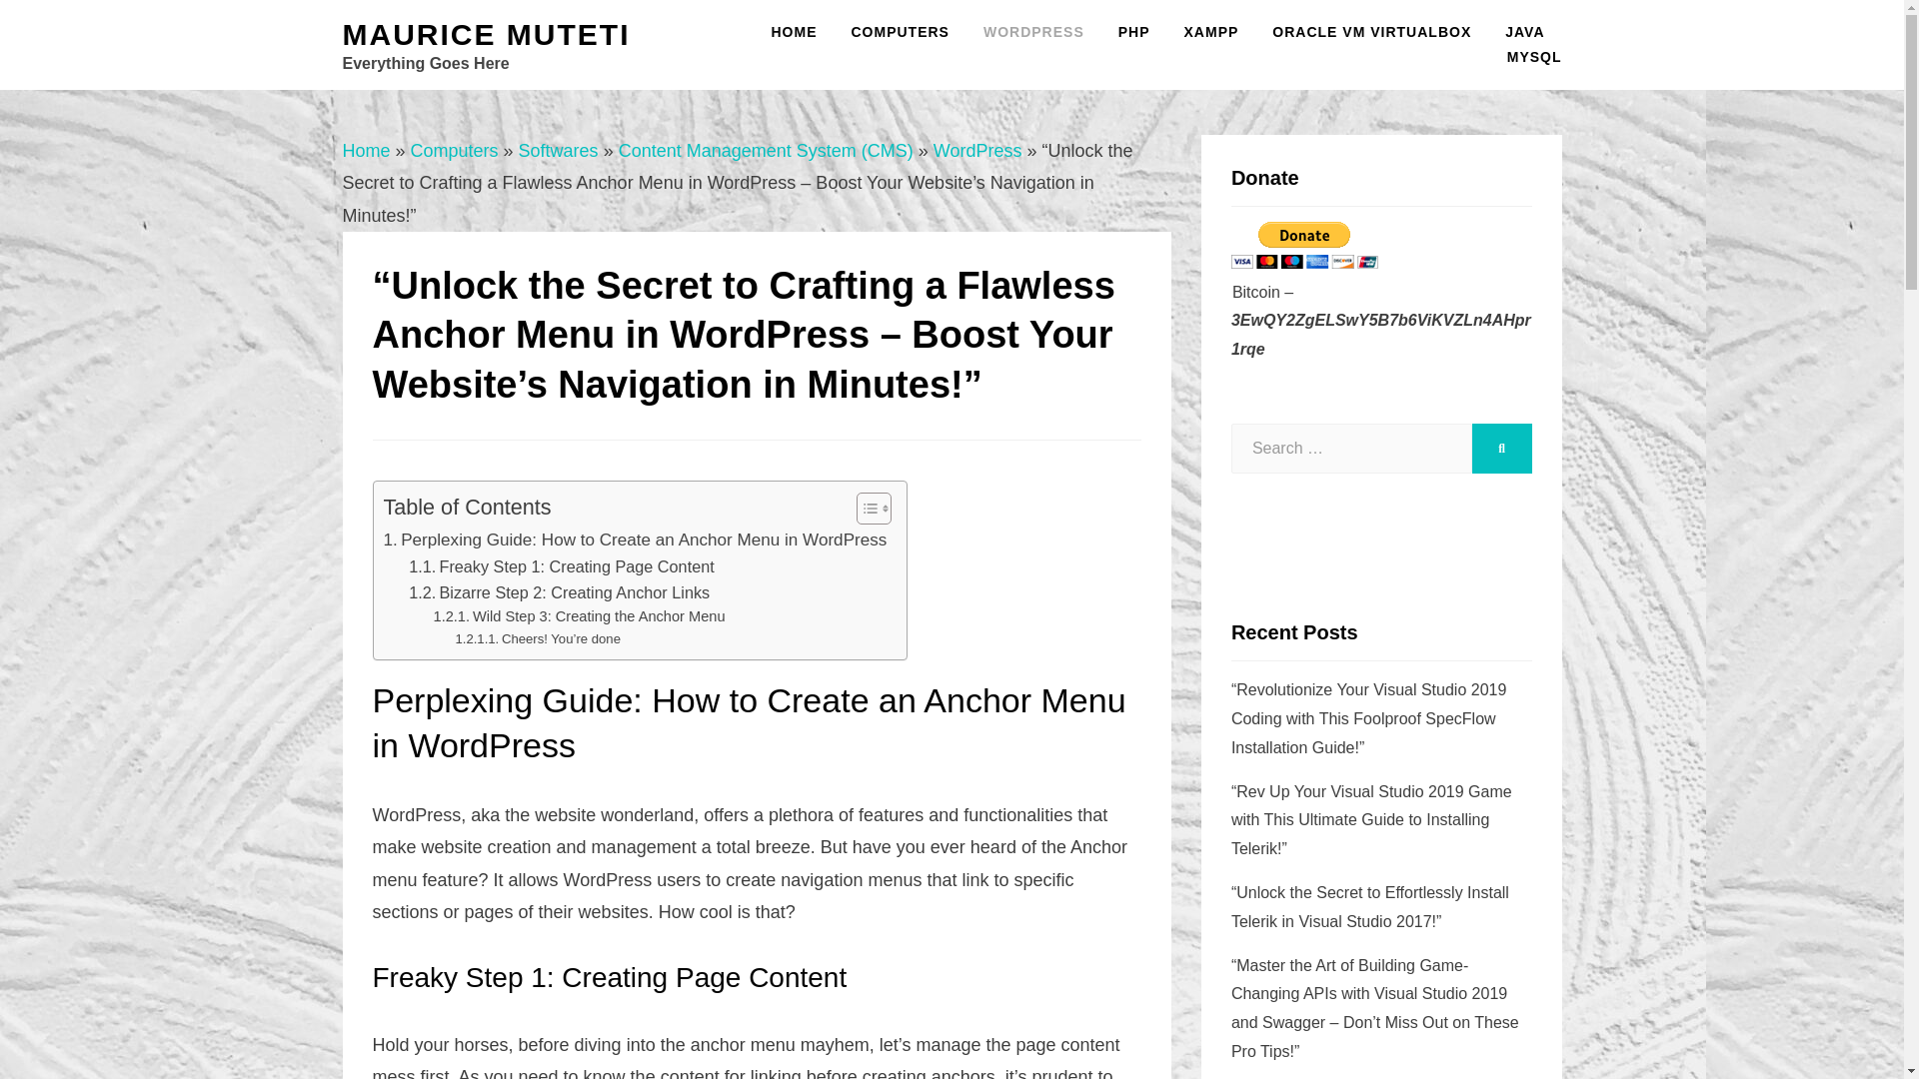  What do you see at coordinates (1133, 32) in the screenshot?
I see `PHP` at bounding box center [1133, 32].